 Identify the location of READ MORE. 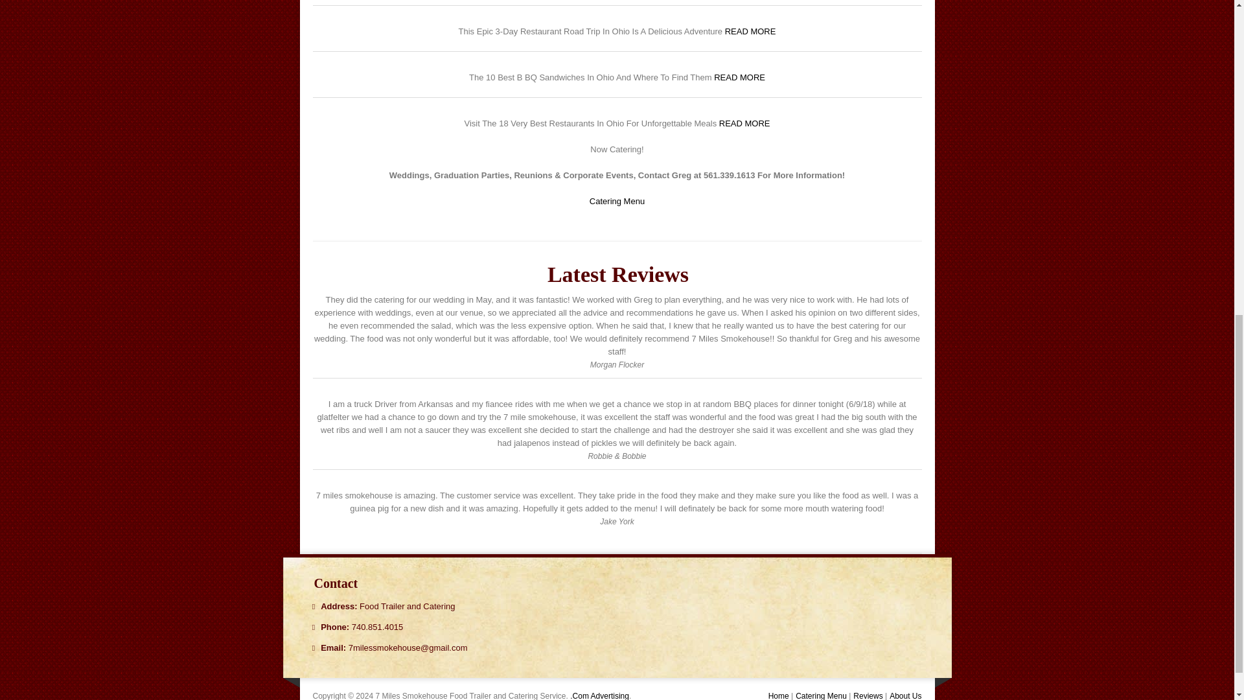
(739, 78).